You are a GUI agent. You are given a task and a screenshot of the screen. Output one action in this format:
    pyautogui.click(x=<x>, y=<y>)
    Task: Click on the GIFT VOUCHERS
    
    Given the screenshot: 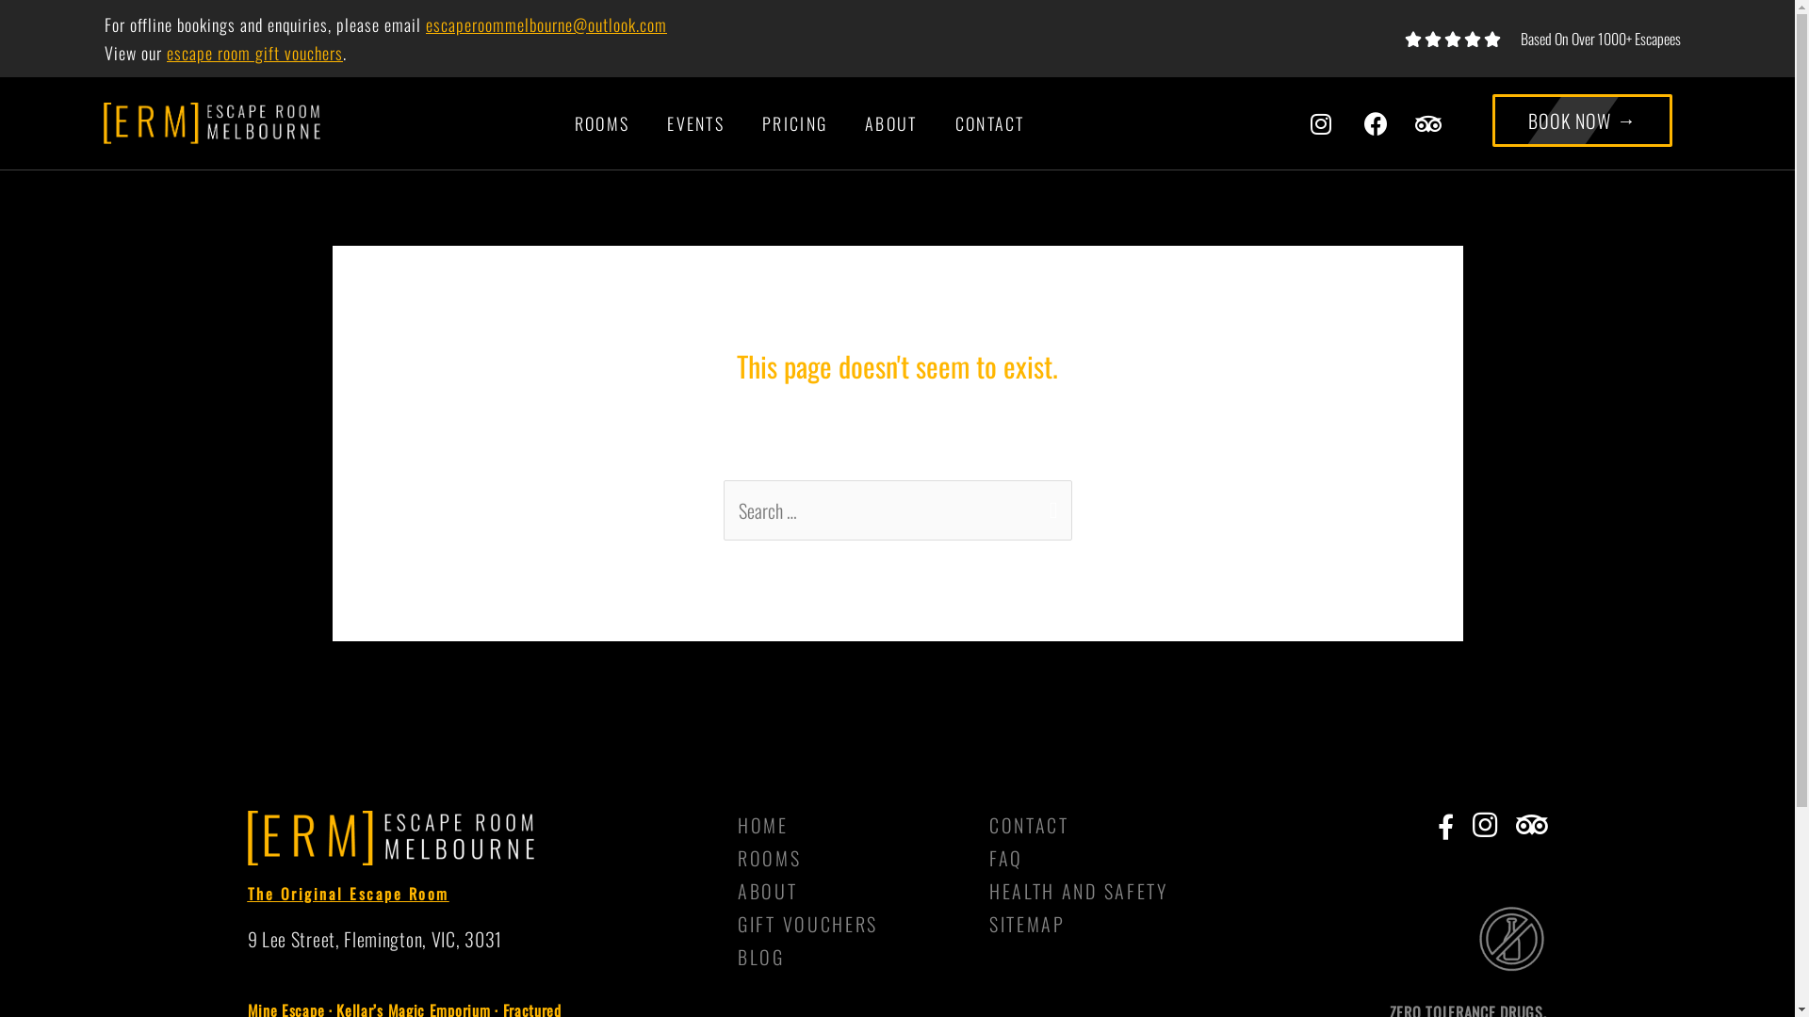 What is the action you would take?
    pyautogui.click(x=854, y=924)
    